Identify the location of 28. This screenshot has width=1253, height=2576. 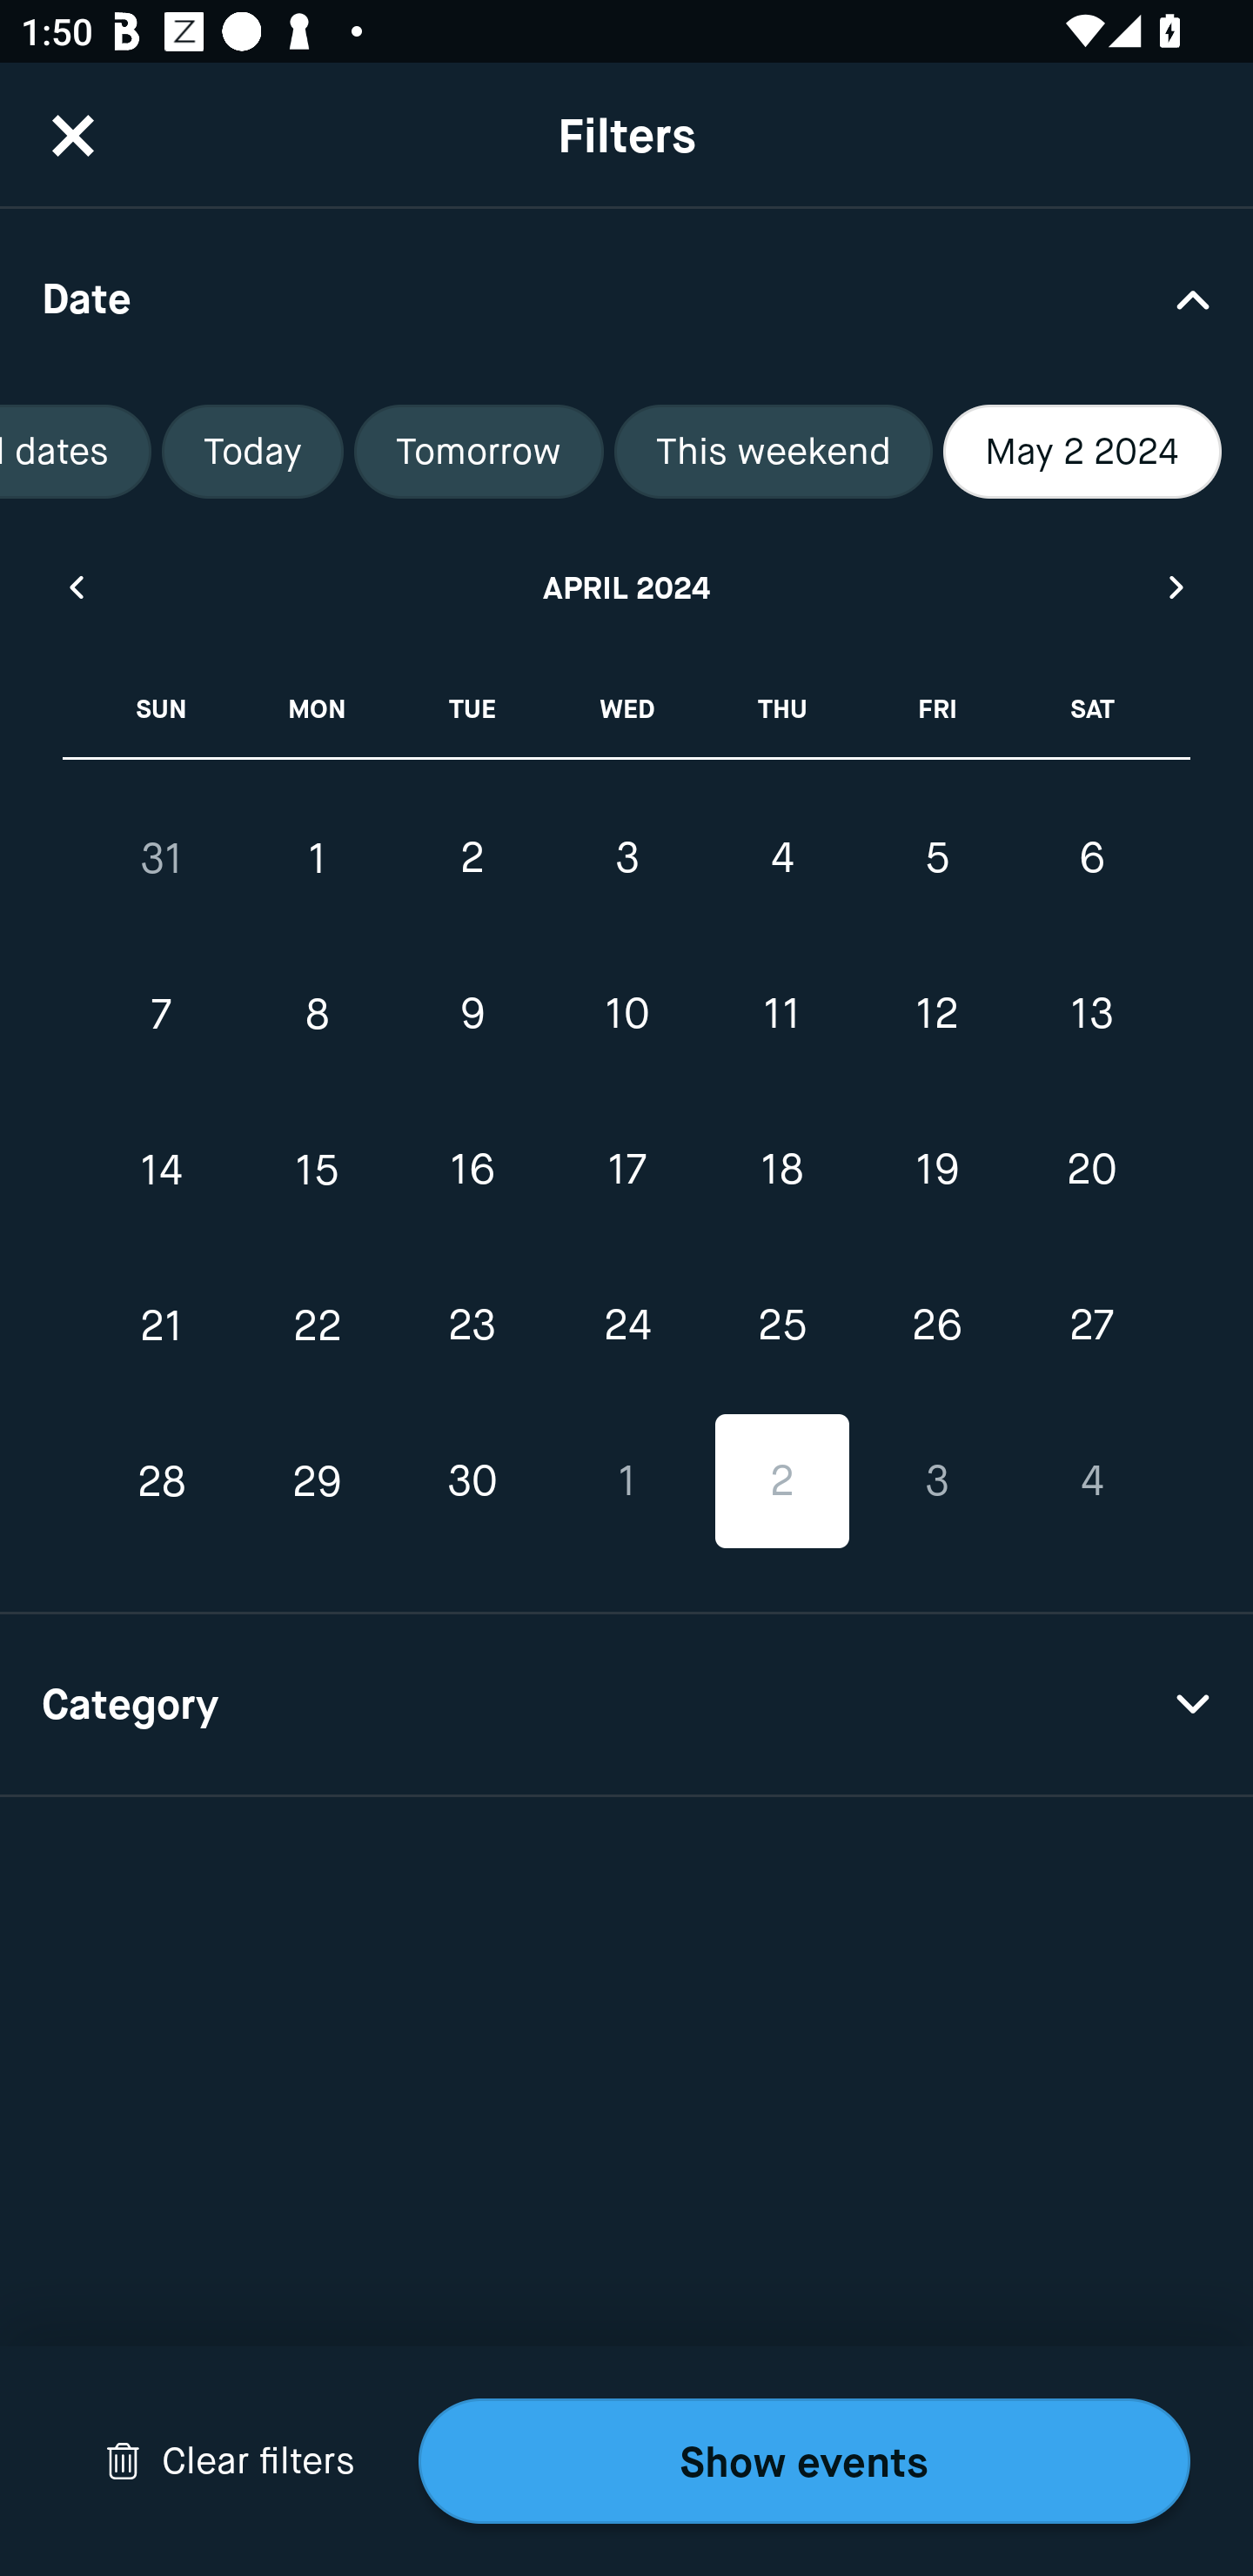
(162, 1481).